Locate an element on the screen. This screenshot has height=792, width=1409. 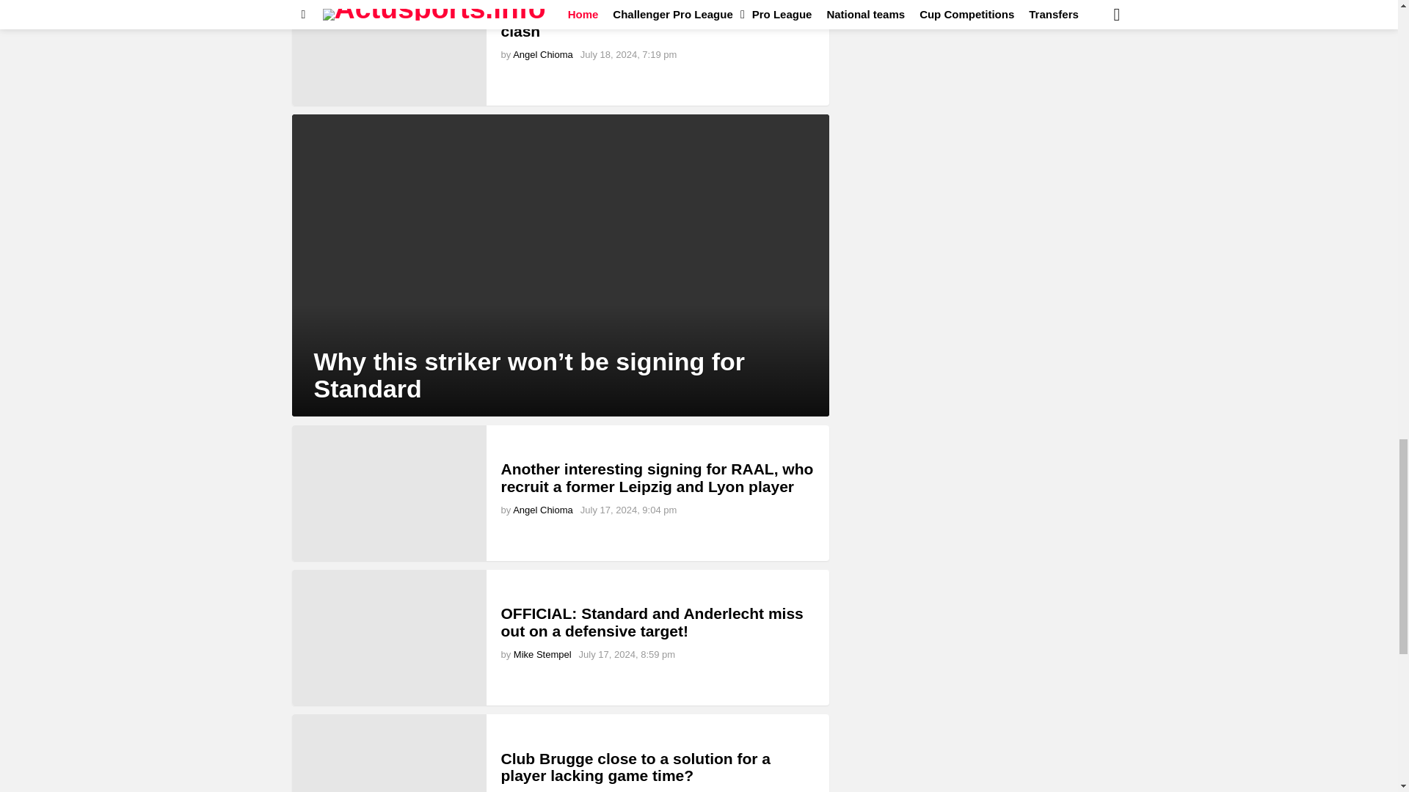
Posts by Angel Chioma is located at coordinates (543, 54).